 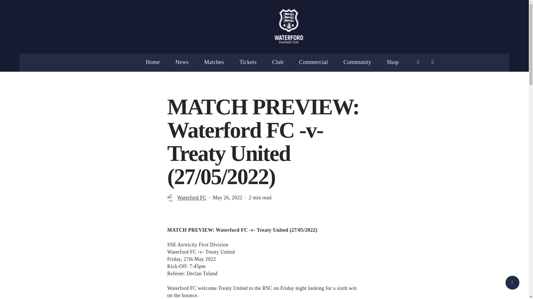 I want to click on Club, so click(x=278, y=62).